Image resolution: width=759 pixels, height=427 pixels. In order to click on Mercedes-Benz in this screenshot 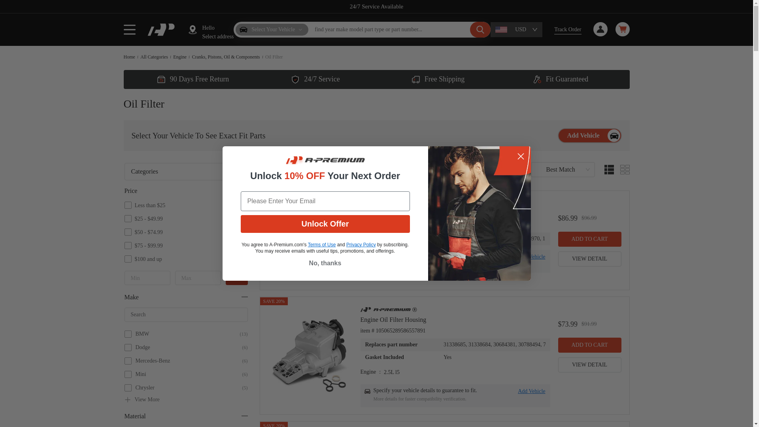, I will do `click(191, 361)`.